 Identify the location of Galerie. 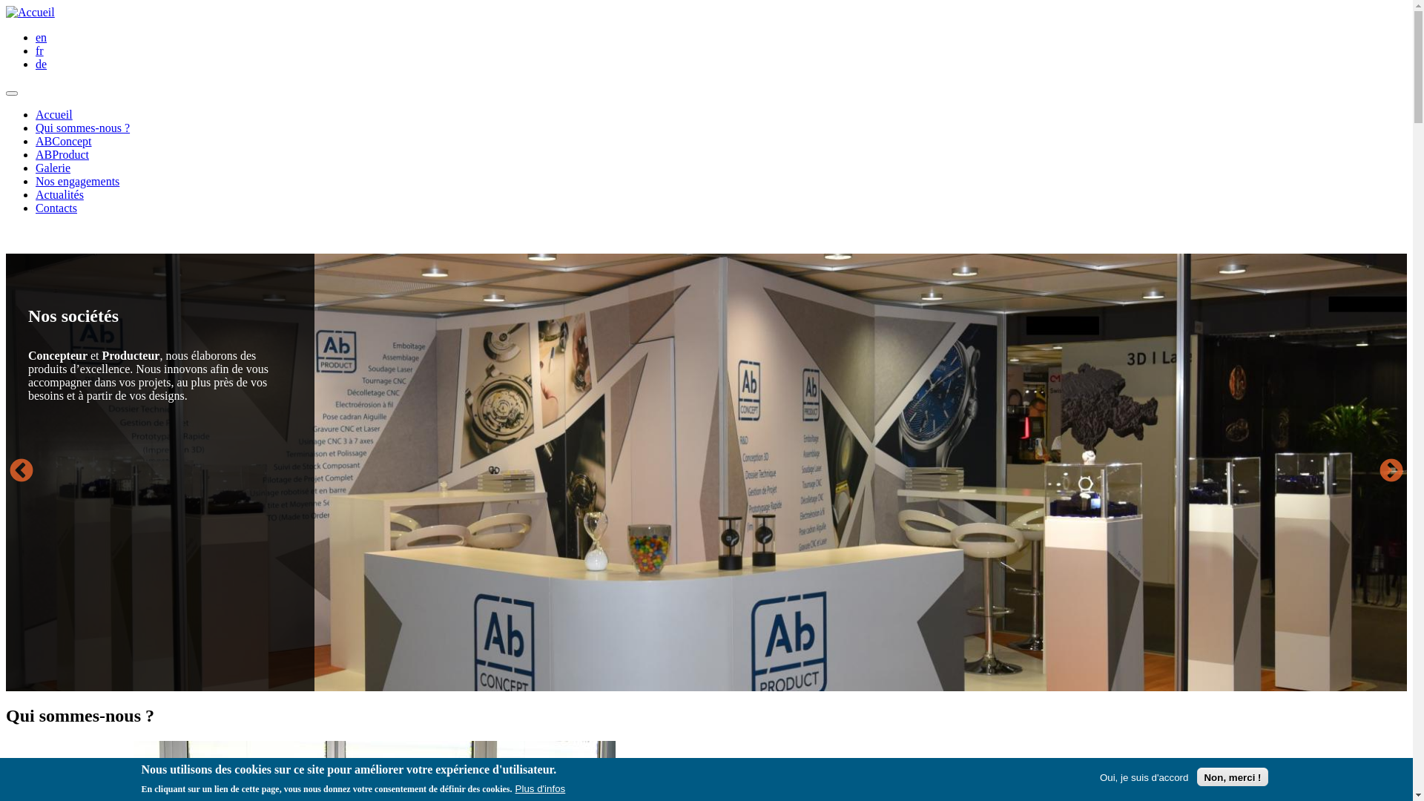
(53, 168).